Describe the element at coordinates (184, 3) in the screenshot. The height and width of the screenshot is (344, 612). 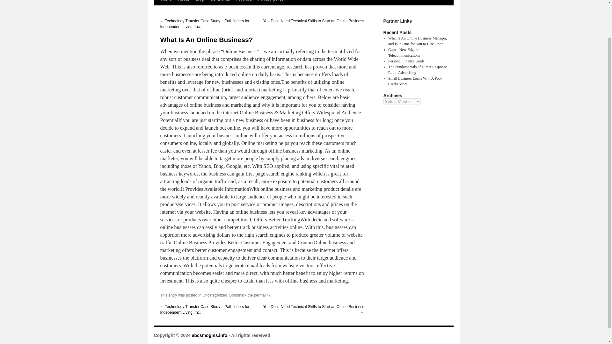
I see `About` at that location.